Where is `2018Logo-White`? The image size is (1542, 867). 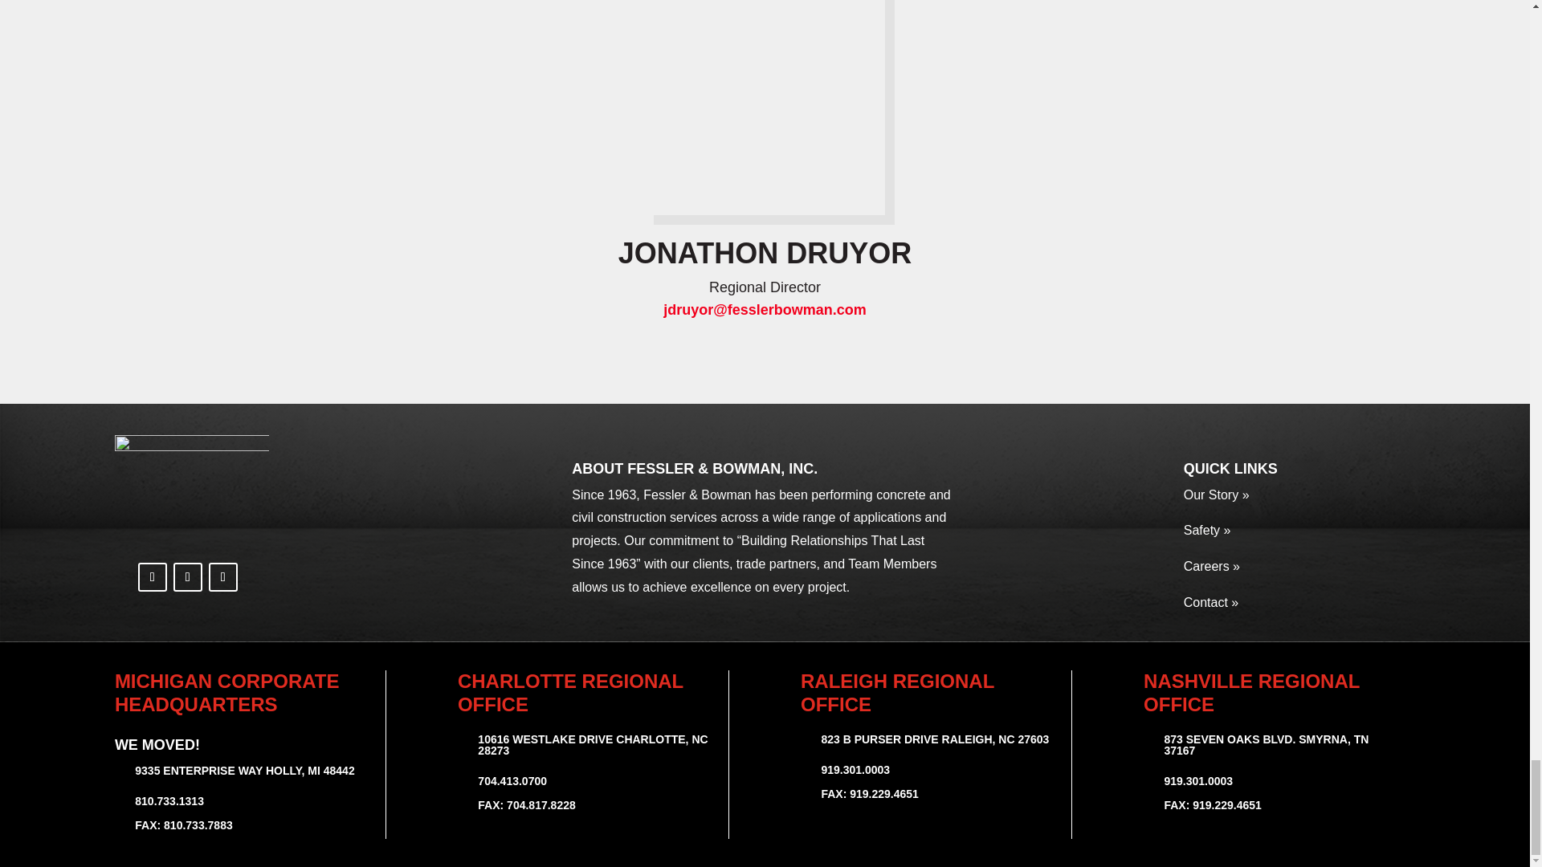
2018Logo-White is located at coordinates (191, 495).